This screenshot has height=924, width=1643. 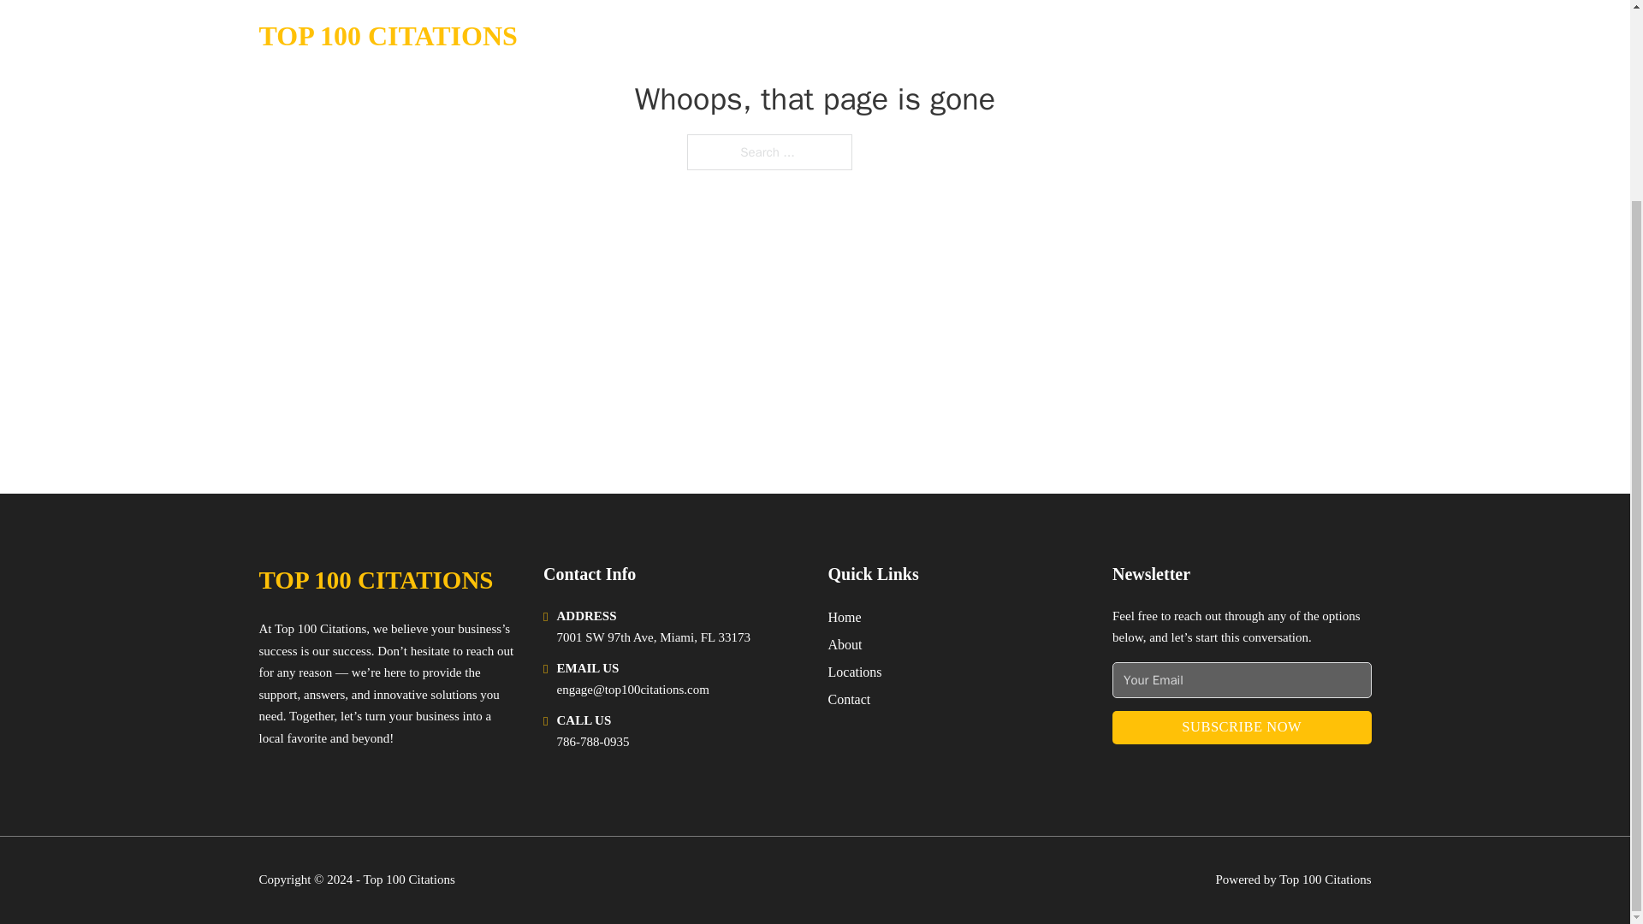 What do you see at coordinates (1242, 727) in the screenshot?
I see `SUBSCRIBE NOW` at bounding box center [1242, 727].